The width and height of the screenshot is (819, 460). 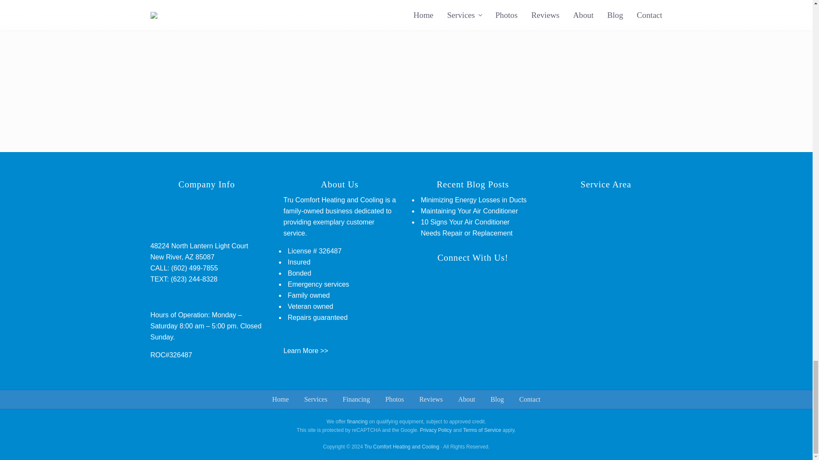 What do you see at coordinates (402, 447) in the screenshot?
I see `Tru Comfort Heating and Cooling` at bounding box center [402, 447].